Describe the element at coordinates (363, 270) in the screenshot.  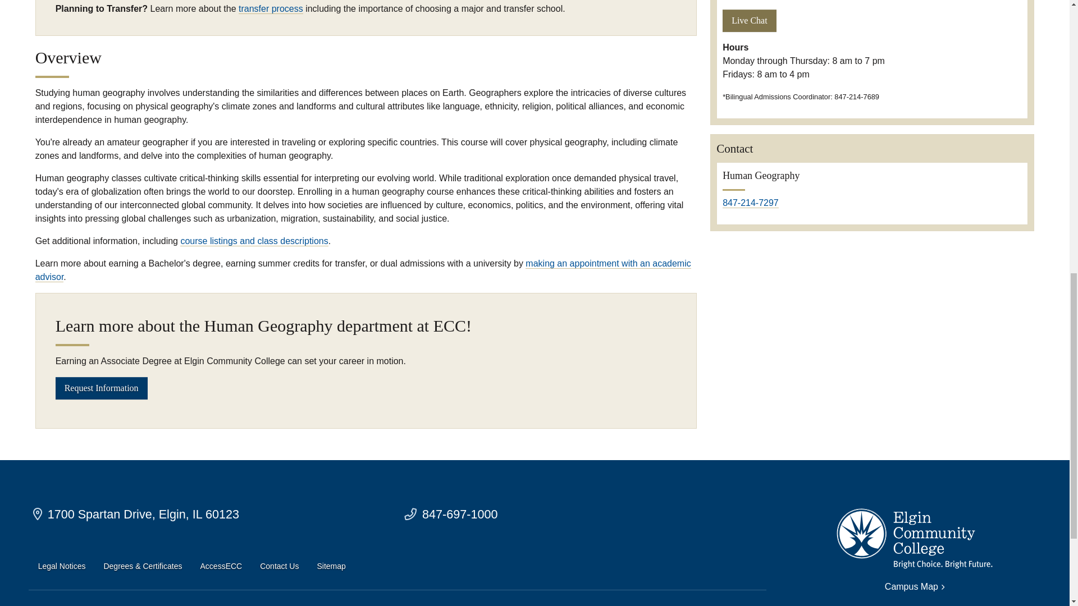
I see `eSars advisor appointment scheduler` at that location.